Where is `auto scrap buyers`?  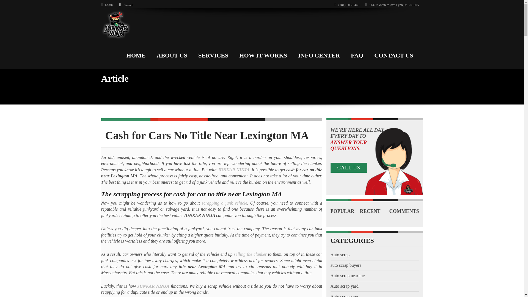 auto scrap buyers is located at coordinates (346, 265).